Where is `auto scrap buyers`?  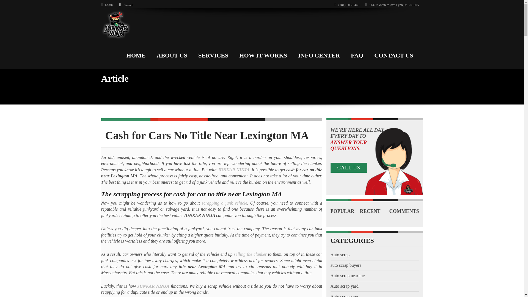 auto scrap buyers is located at coordinates (346, 265).